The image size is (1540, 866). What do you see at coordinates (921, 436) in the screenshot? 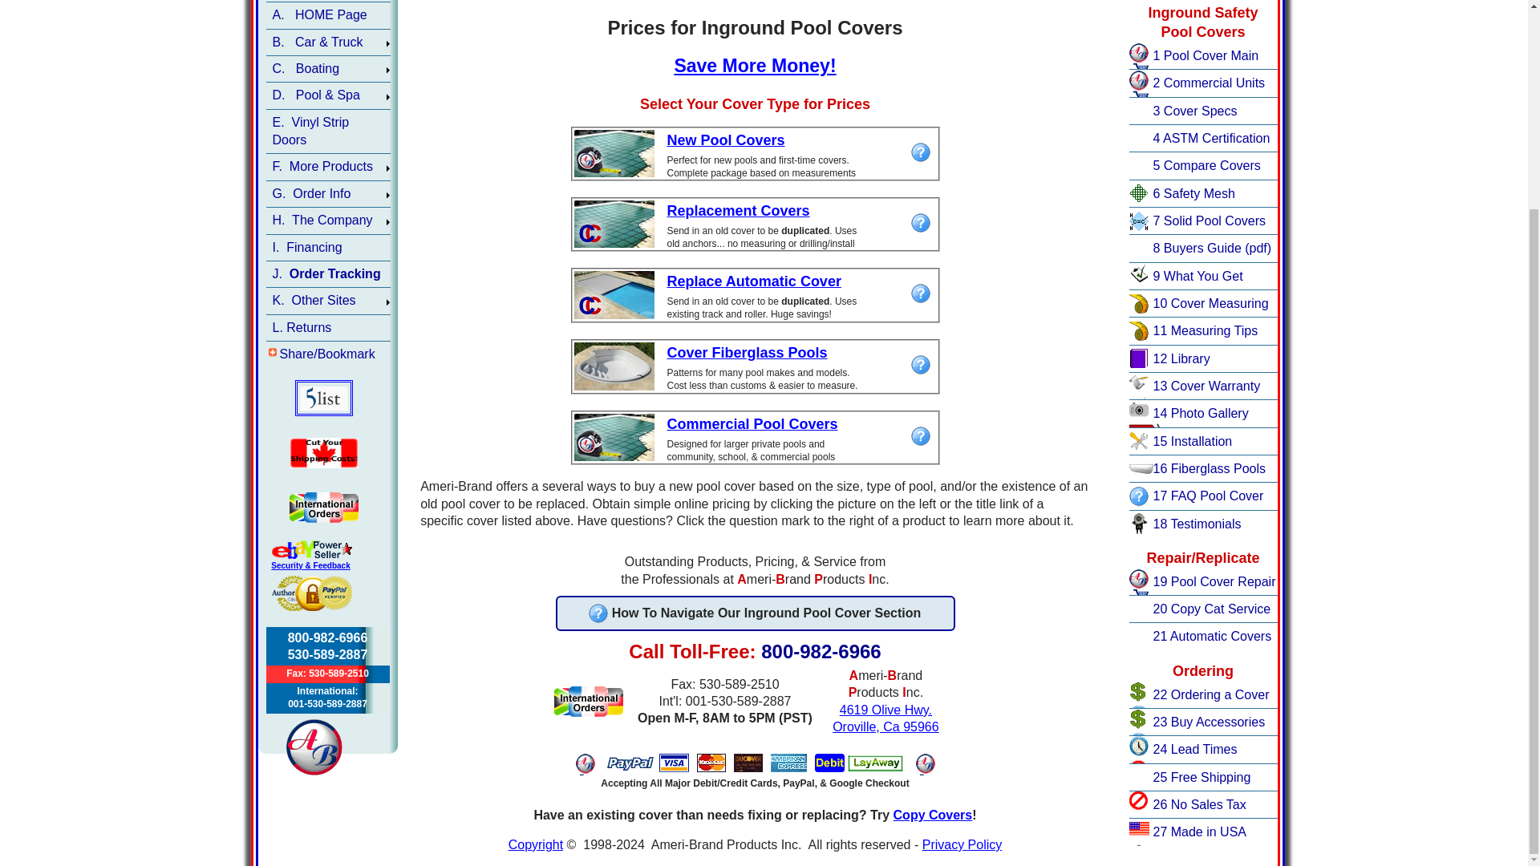
I see `Learn more about pool covers for fiberglass pools` at bounding box center [921, 436].